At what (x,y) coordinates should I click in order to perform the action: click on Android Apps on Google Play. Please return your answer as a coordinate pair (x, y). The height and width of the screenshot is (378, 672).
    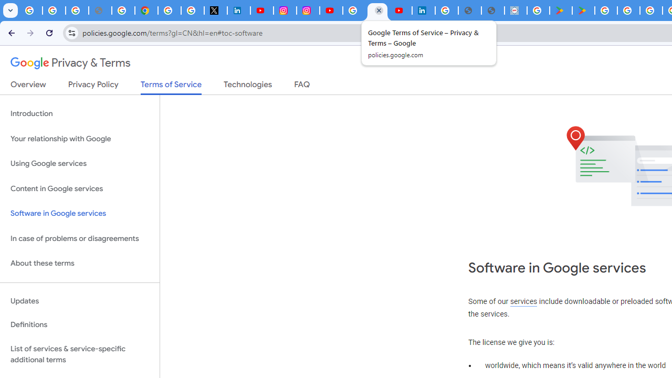
    Looking at the image, I should click on (561, 10).